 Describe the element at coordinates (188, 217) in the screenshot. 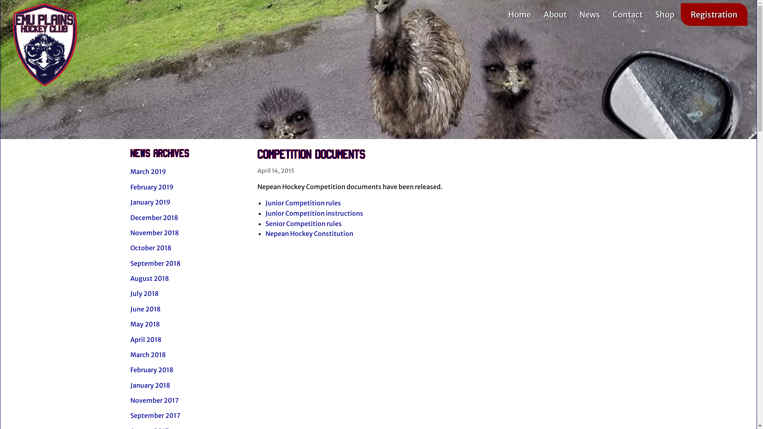

I see `December 2018` at that location.